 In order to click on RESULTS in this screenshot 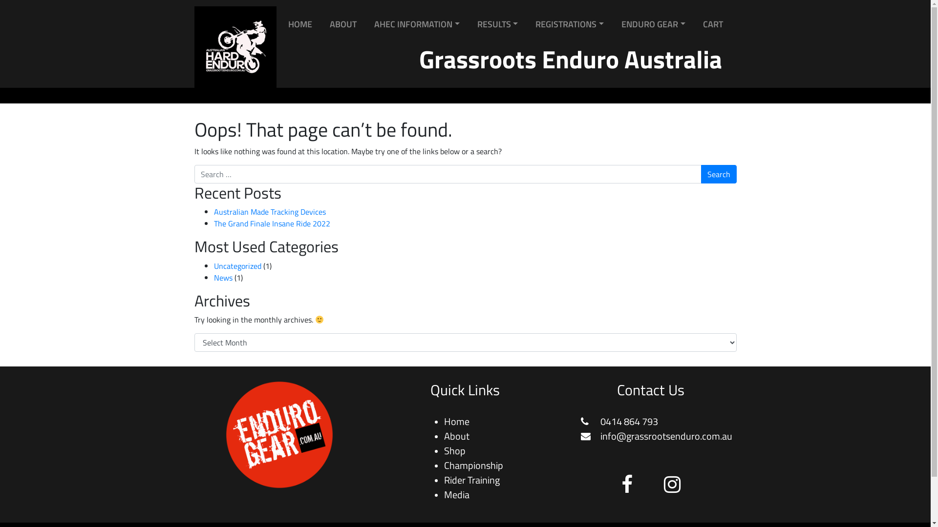, I will do `click(497, 24)`.